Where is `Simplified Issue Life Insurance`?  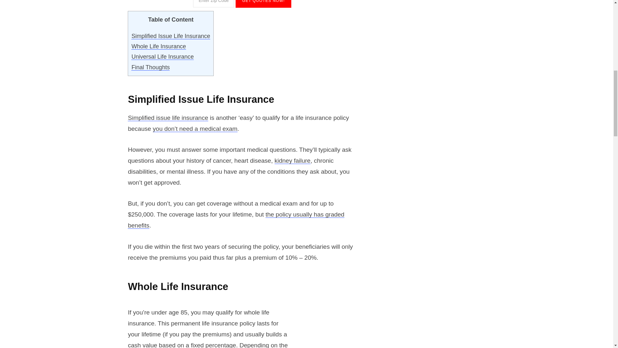
Simplified Issue Life Insurance is located at coordinates (171, 36).